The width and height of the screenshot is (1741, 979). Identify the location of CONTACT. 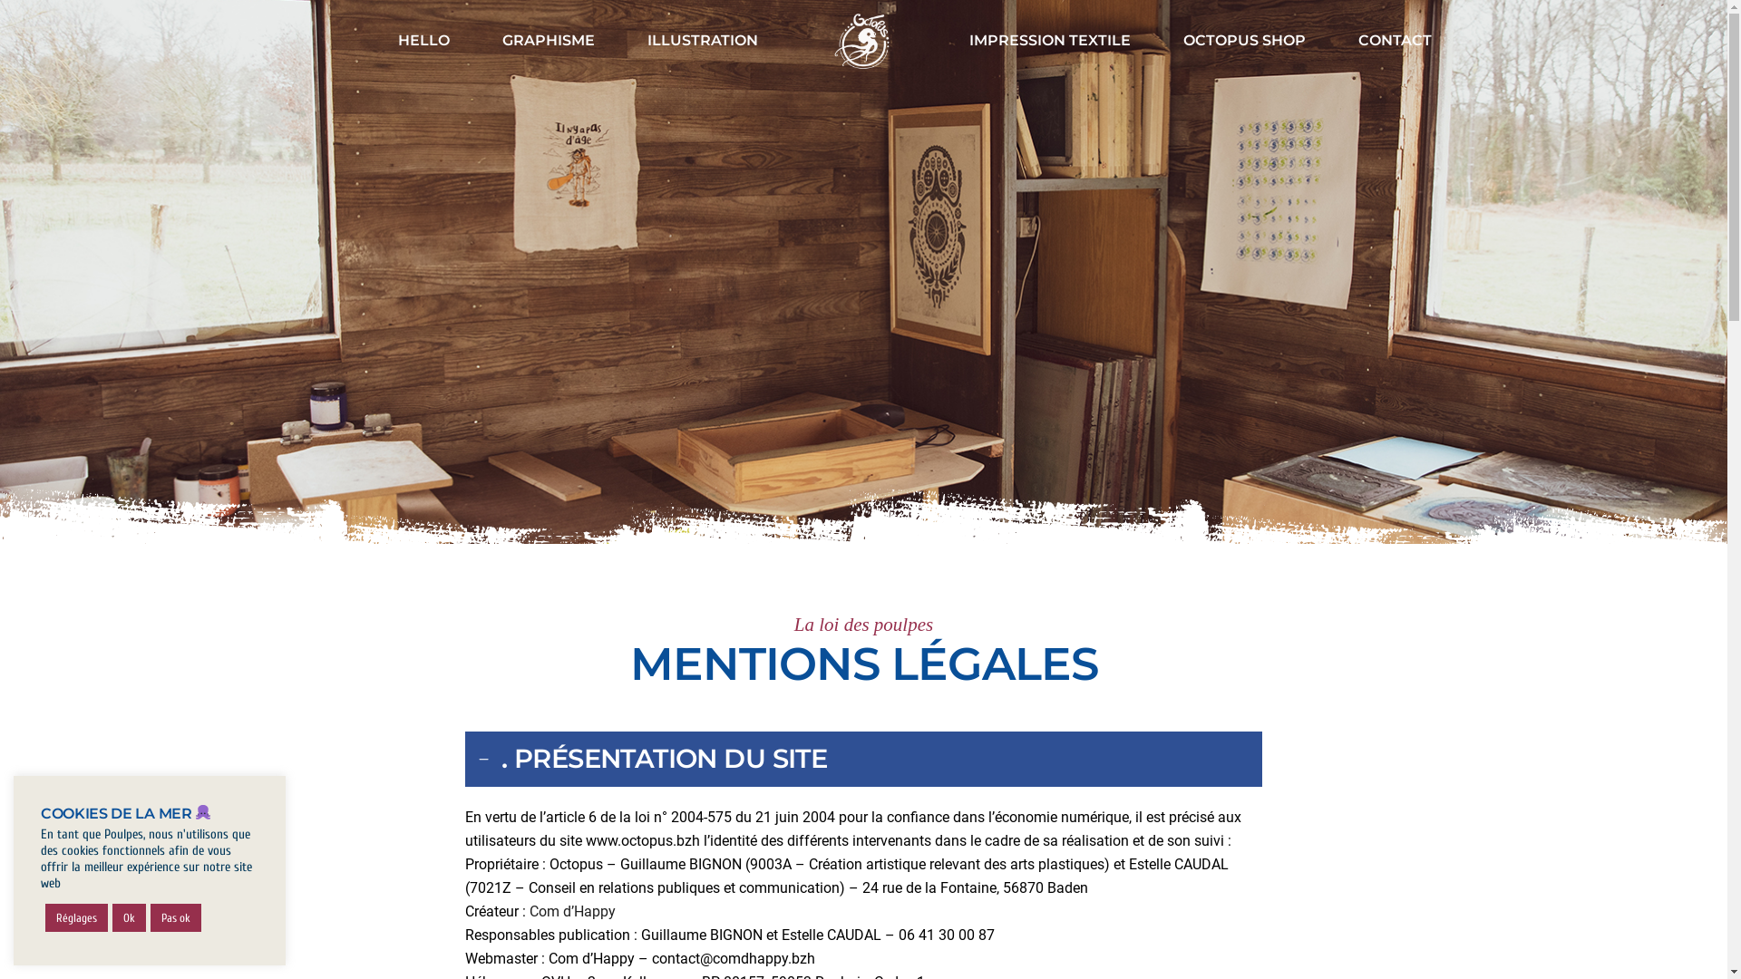
(1395, 41).